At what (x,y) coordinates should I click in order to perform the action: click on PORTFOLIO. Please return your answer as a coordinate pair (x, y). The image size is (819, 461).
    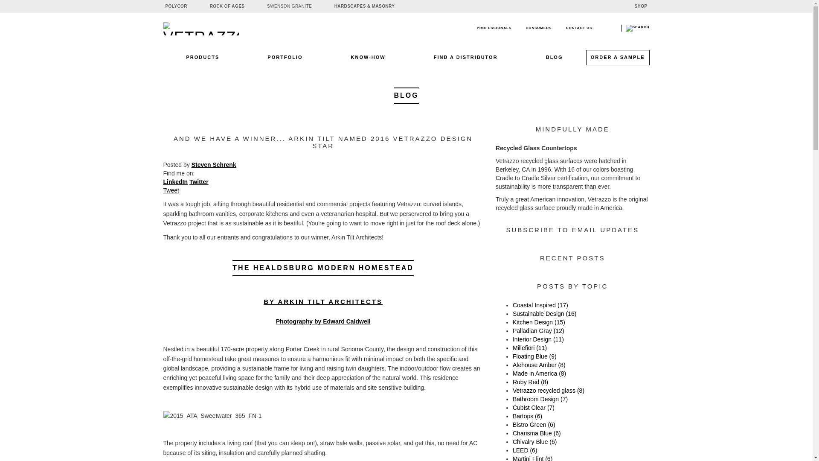
    Looking at the image, I should click on (285, 61).